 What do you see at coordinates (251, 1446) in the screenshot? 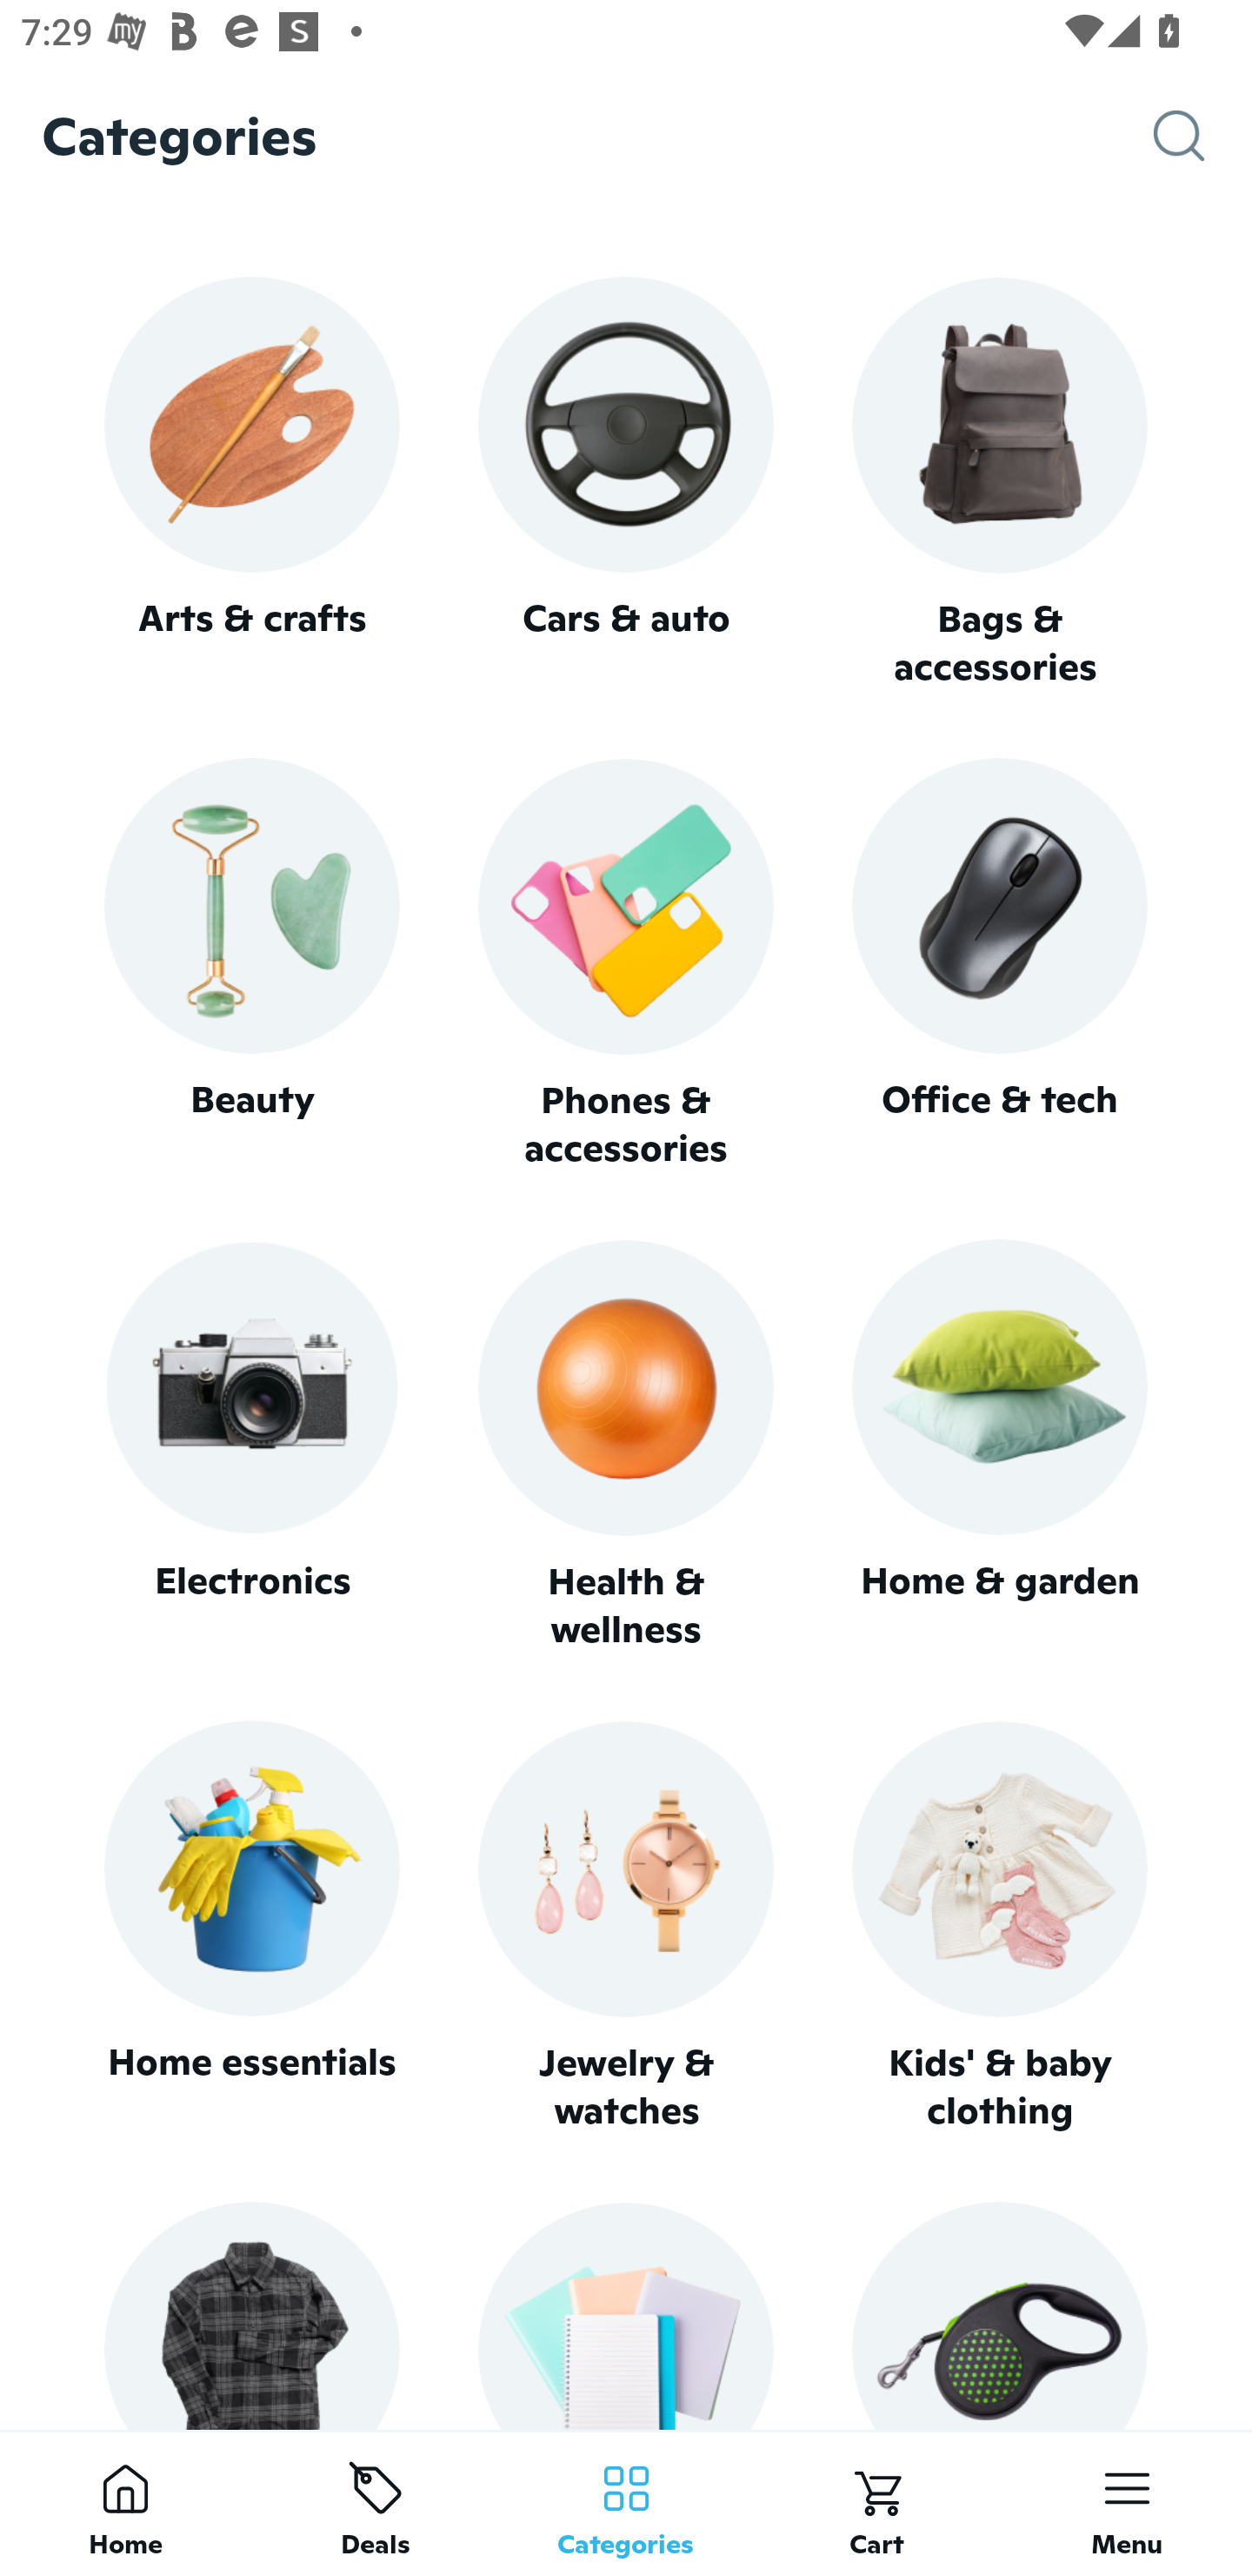
I see `Electronics` at bounding box center [251, 1446].